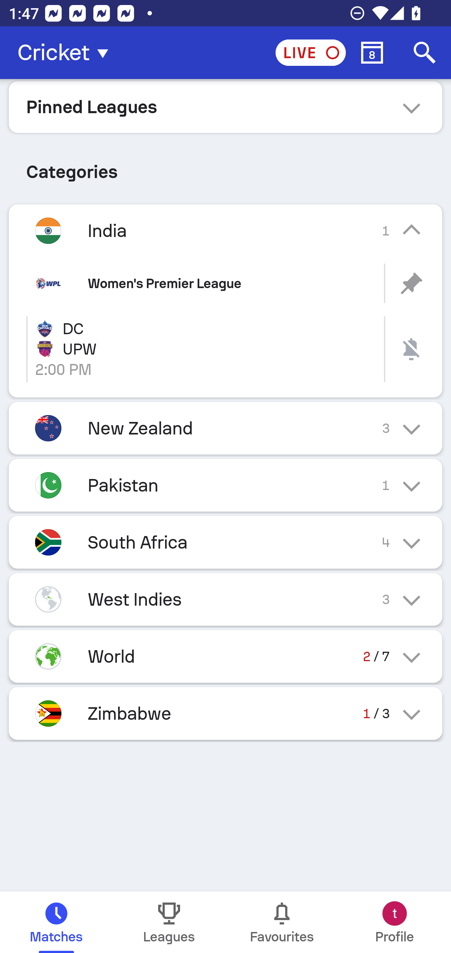 The width and height of the screenshot is (451, 953). What do you see at coordinates (425, 53) in the screenshot?
I see `Search` at bounding box center [425, 53].